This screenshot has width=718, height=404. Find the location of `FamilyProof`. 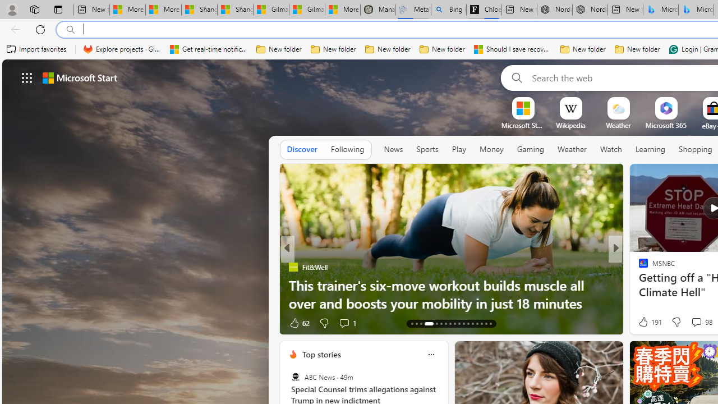

FamilyProof is located at coordinates (638, 267).